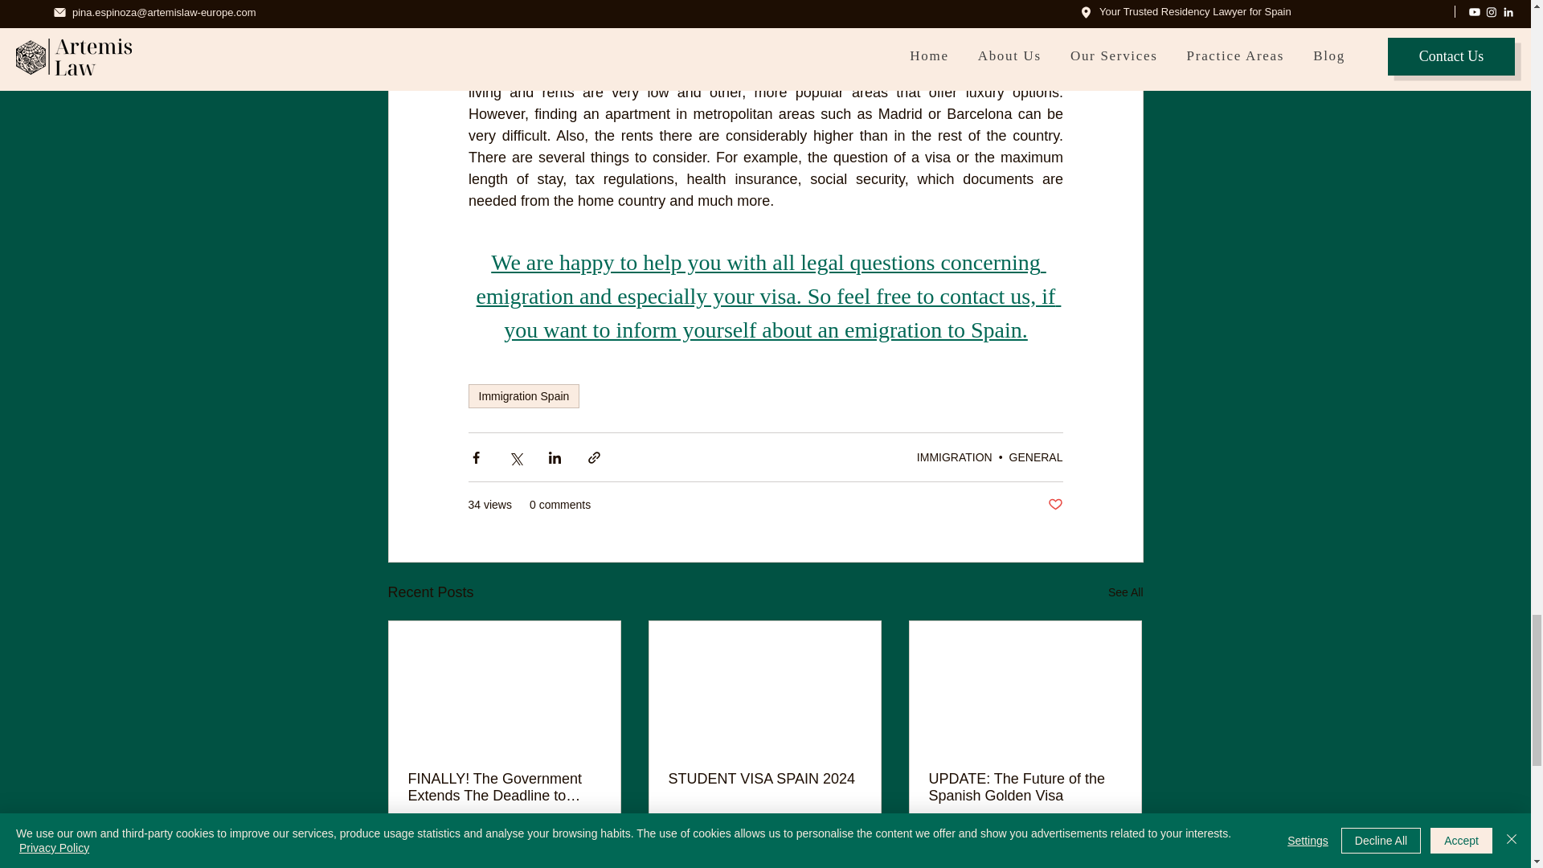 The width and height of the screenshot is (1543, 868). Describe the element at coordinates (1054, 505) in the screenshot. I see `GENERAL` at that location.